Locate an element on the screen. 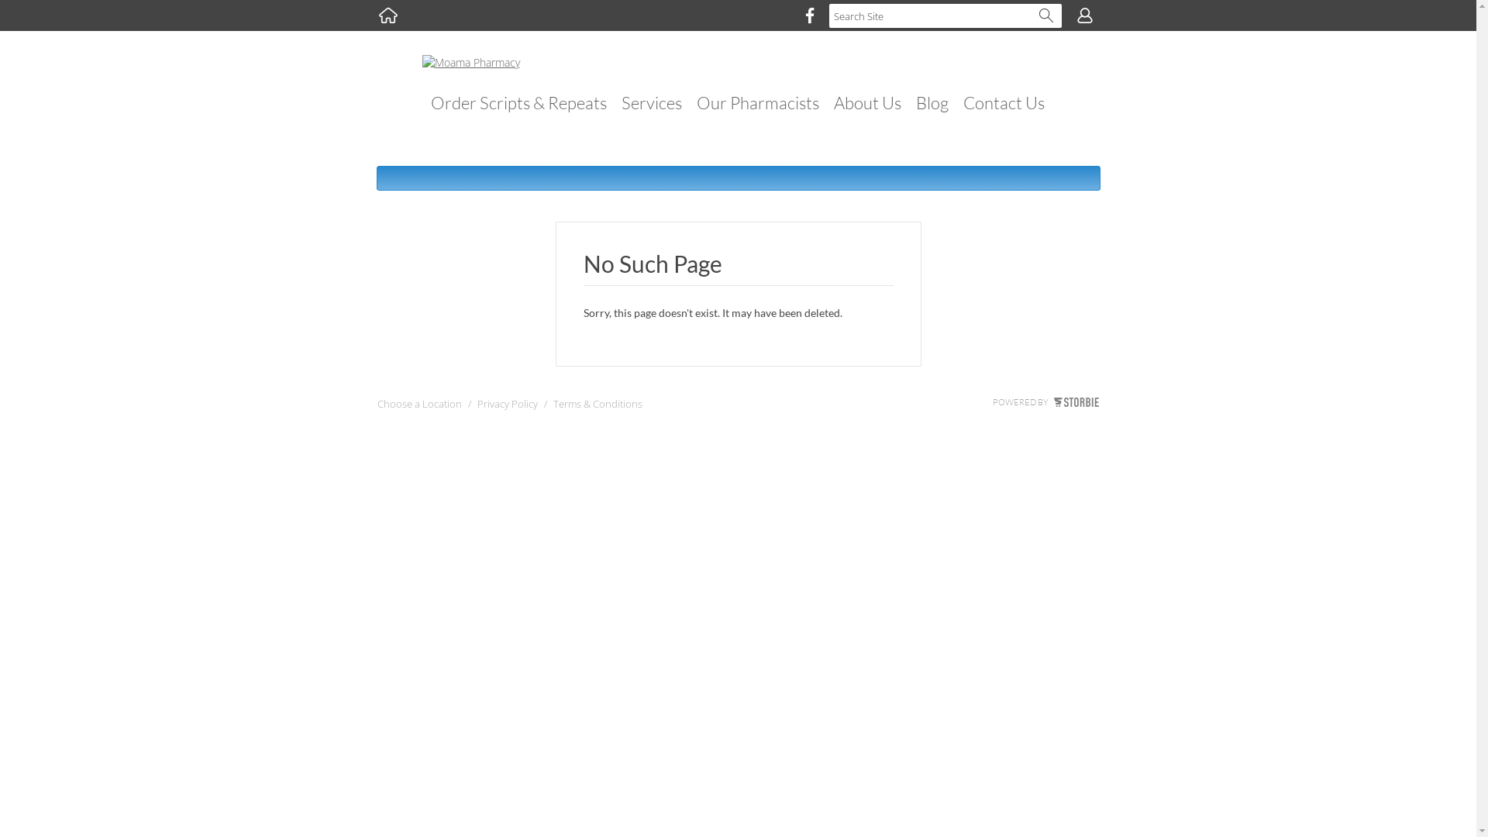  Contact Us is located at coordinates (1004, 102).